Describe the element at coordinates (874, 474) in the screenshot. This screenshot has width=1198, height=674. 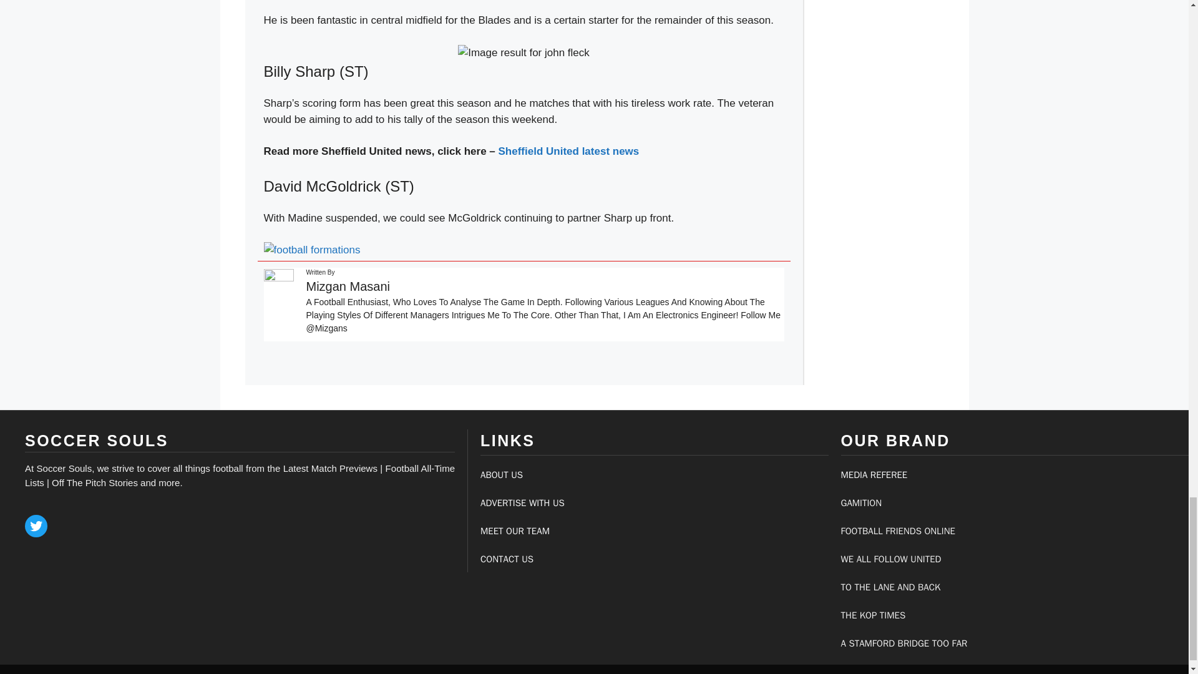
I see `MEDIA REFEREE` at that location.